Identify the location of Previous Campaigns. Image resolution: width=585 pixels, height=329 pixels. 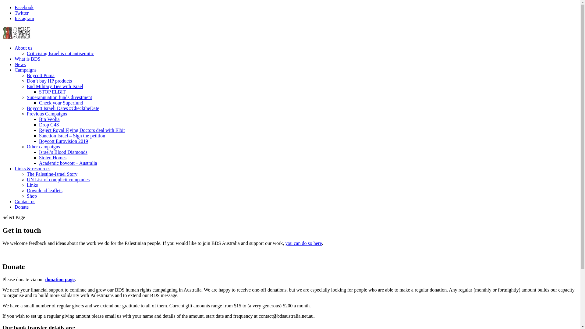
(47, 114).